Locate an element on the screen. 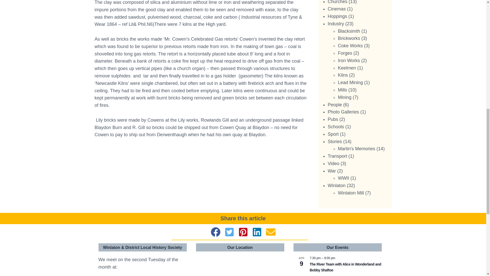 The image size is (490, 276). Forges is located at coordinates (345, 53).